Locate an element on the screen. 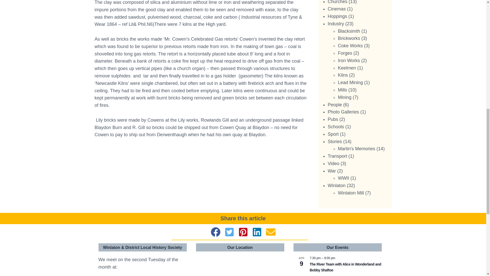 The image size is (490, 276). Forges is located at coordinates (345, 53).